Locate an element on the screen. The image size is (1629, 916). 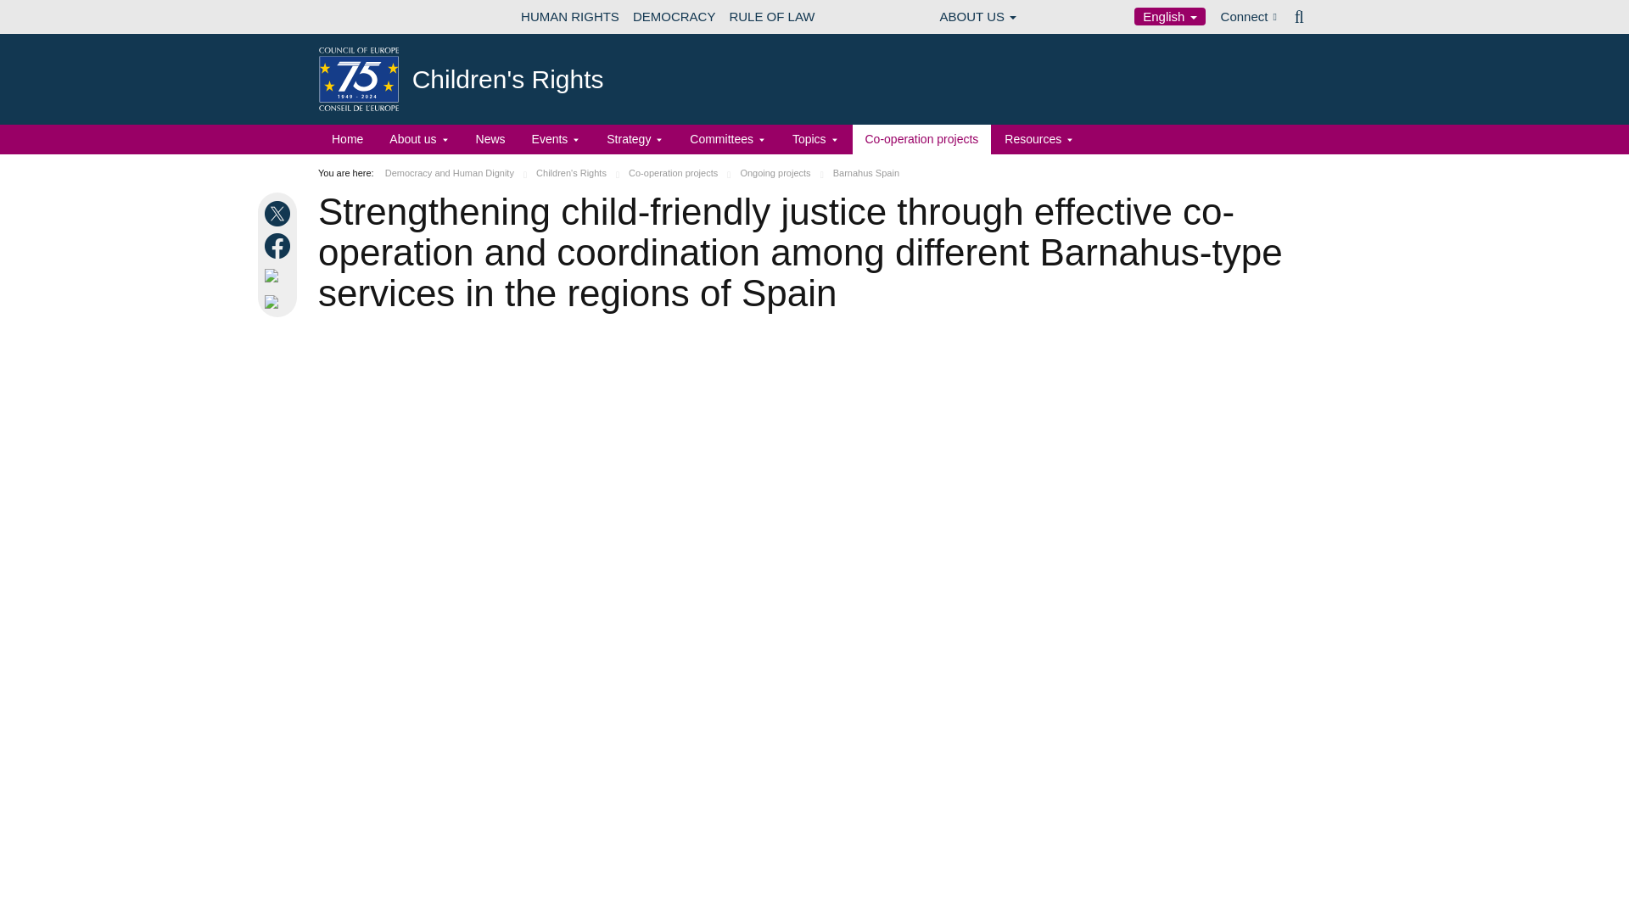
WWW.COE.INT is located at coordinates (360, 17).